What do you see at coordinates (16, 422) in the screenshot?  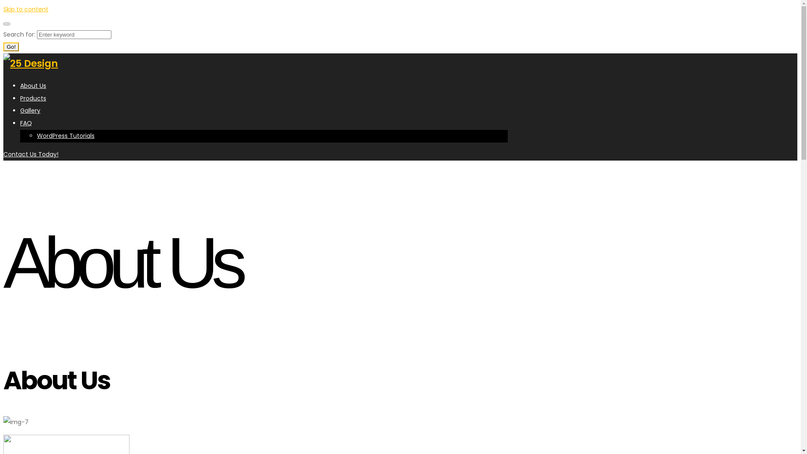 I see `img-7` at bounding box center [16, 422].